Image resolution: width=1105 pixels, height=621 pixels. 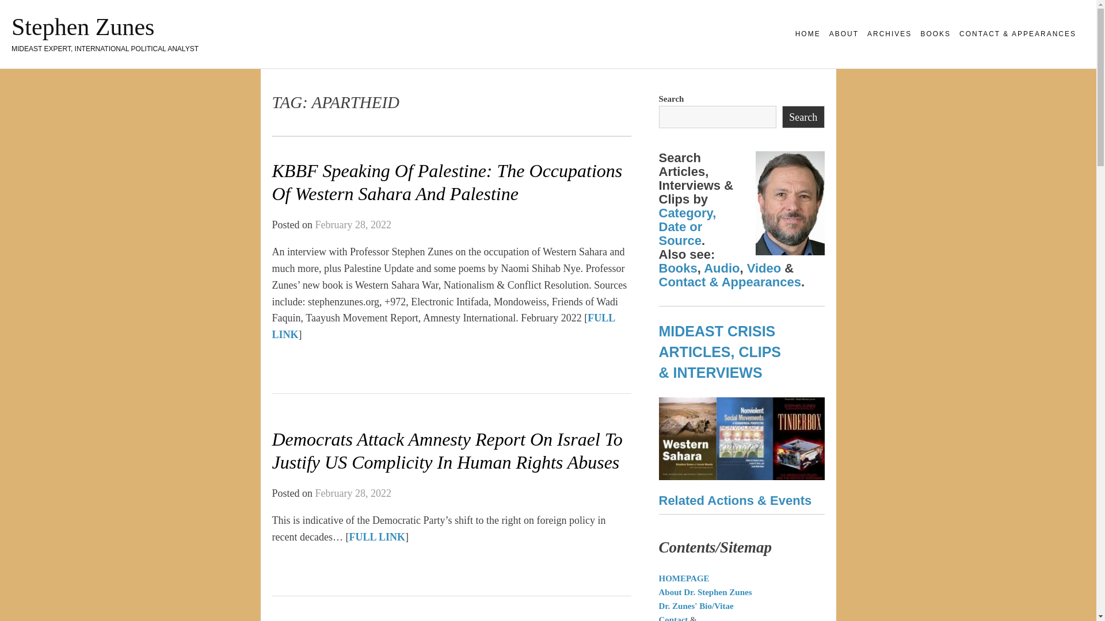 I want to click on Audio, so click(x=722, y=268).